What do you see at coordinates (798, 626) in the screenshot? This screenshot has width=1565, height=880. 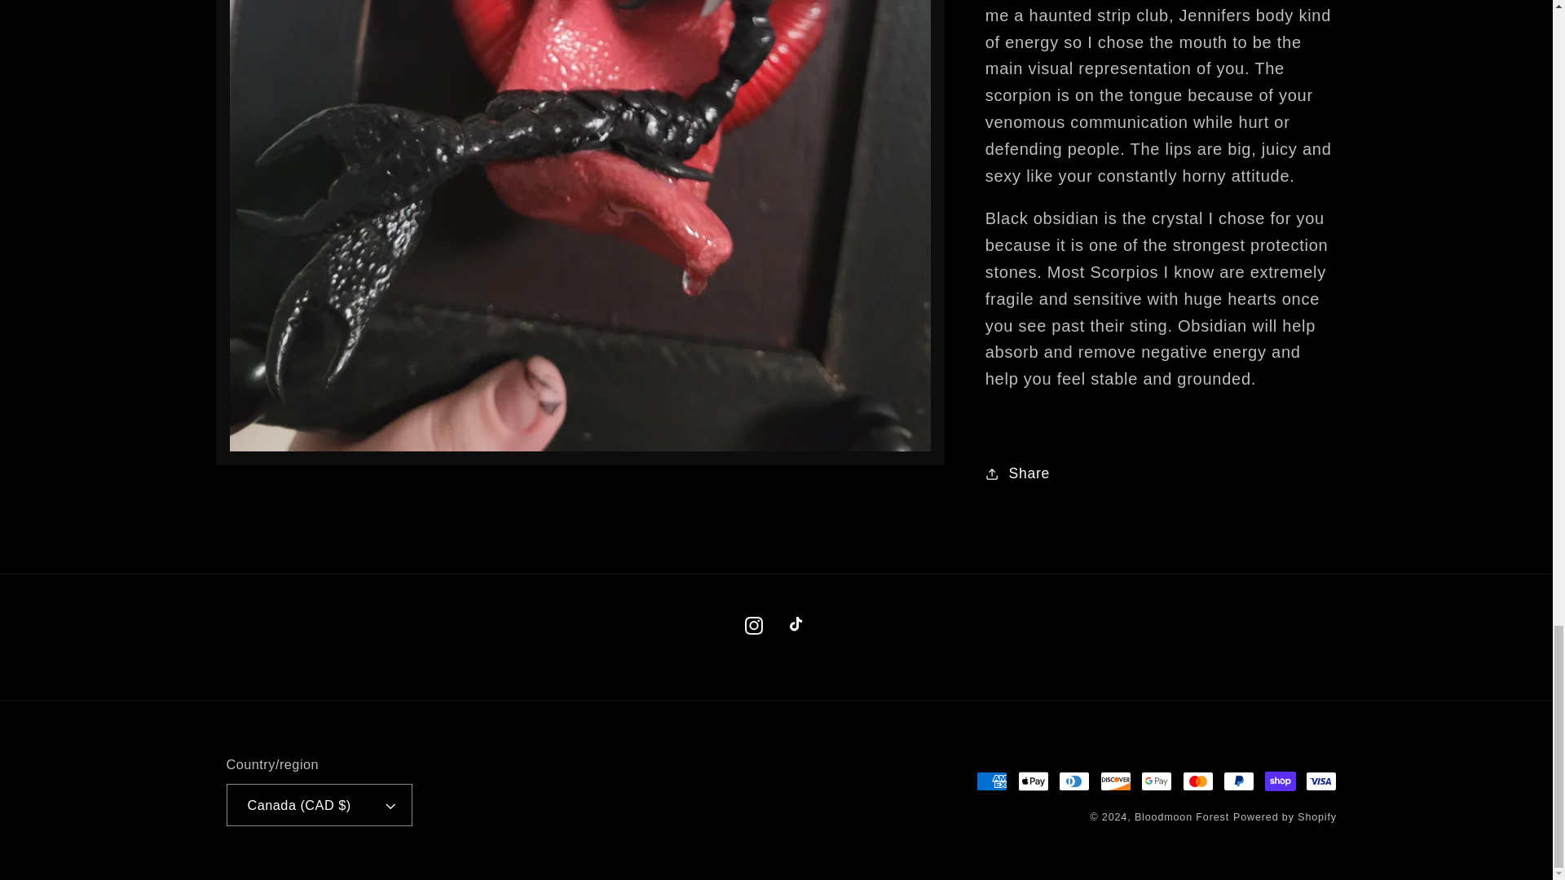 I see `TikTok` at bounding box center [798, 626].